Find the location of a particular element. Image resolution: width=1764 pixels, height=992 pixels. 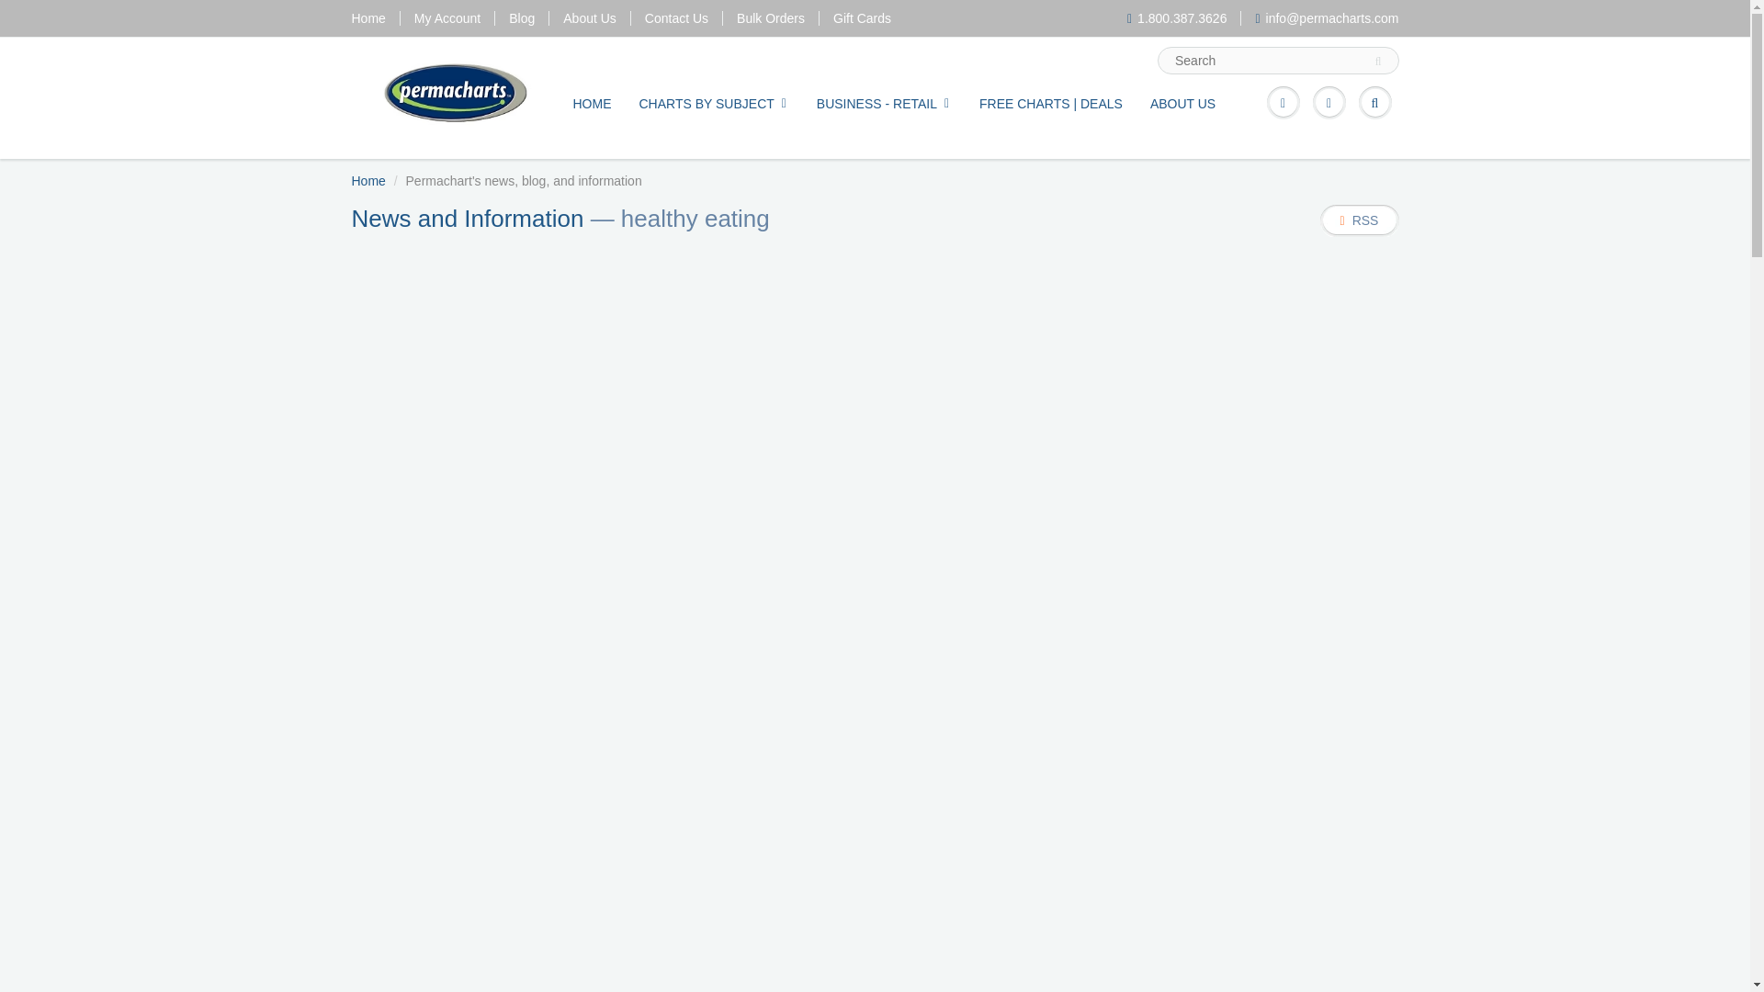

Contact Us is located at coordinates (676, 18).